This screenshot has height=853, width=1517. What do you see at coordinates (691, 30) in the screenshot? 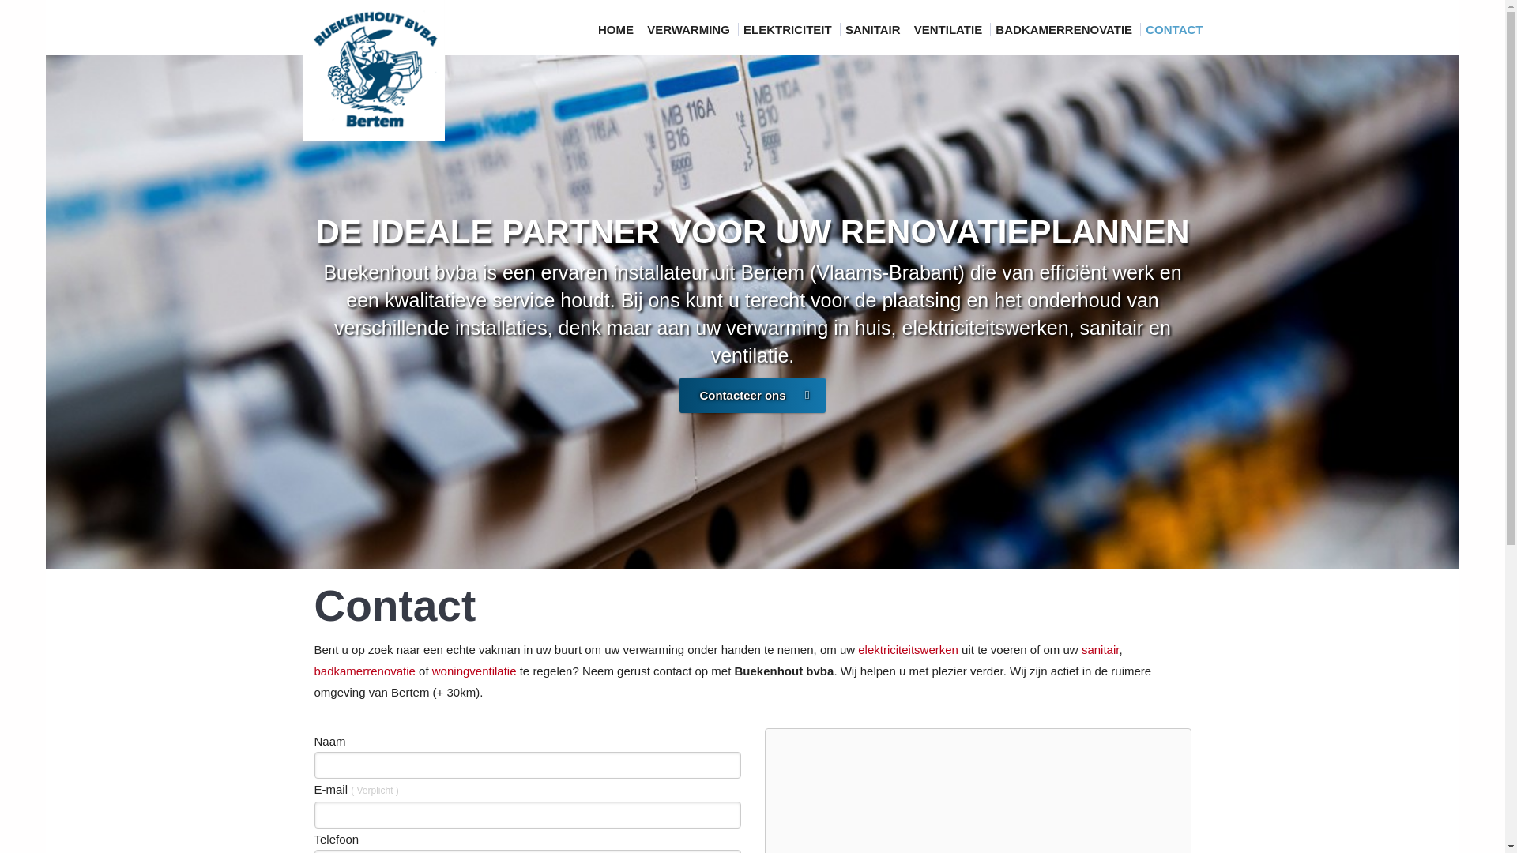
I see `VERWARMING` at bounding box center [691, 30].